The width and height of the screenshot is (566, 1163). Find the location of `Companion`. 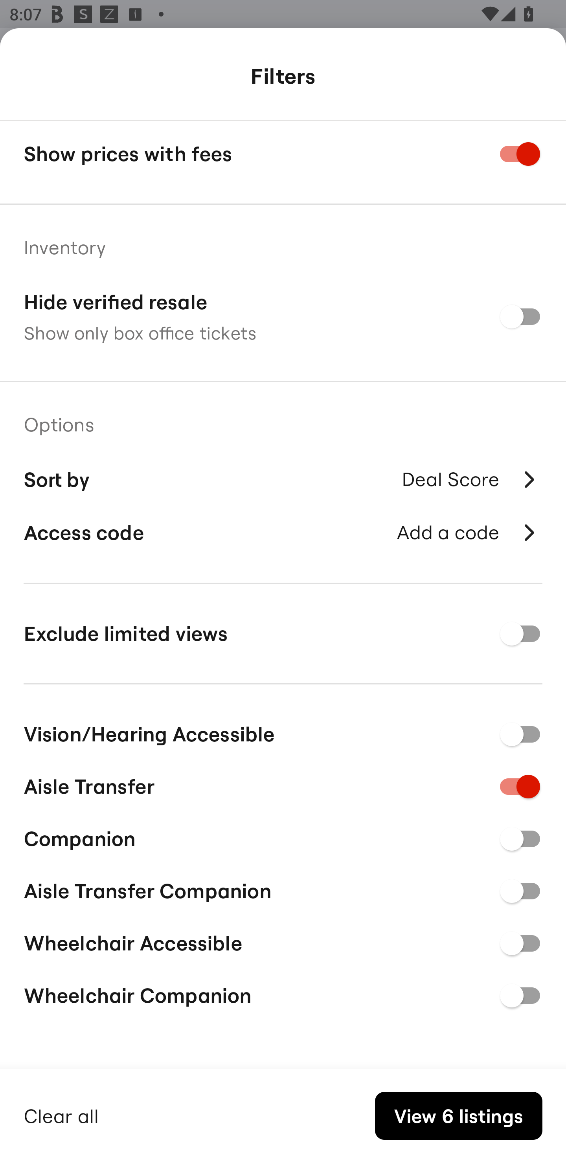

Companion is located at coordinates (283, 837).